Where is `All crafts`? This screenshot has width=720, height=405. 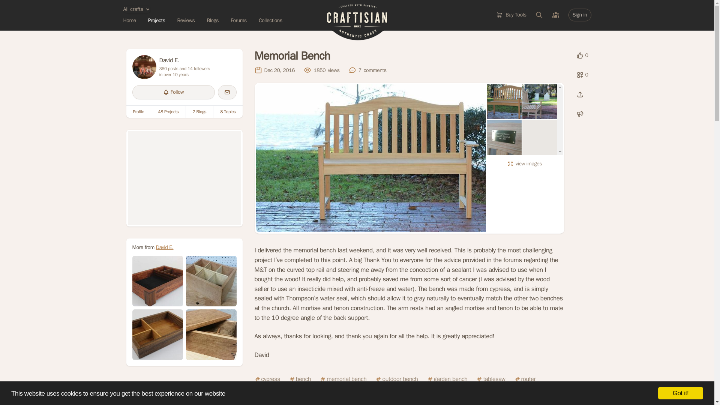 All crafts is located at coordinates (136, 9).